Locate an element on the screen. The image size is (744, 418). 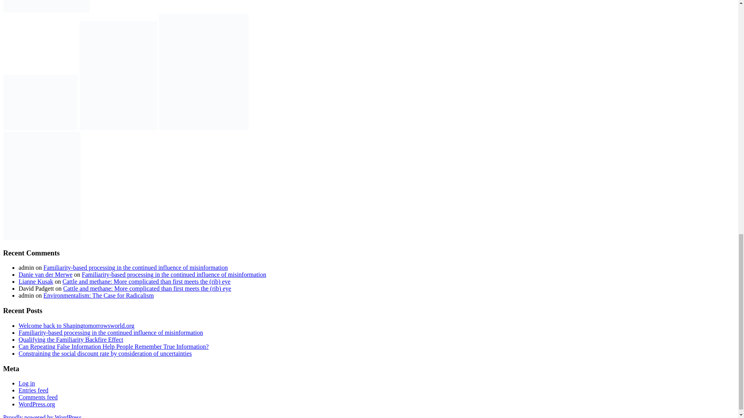
Follow Us on Wikipedia is located at coordinates (84, 6).